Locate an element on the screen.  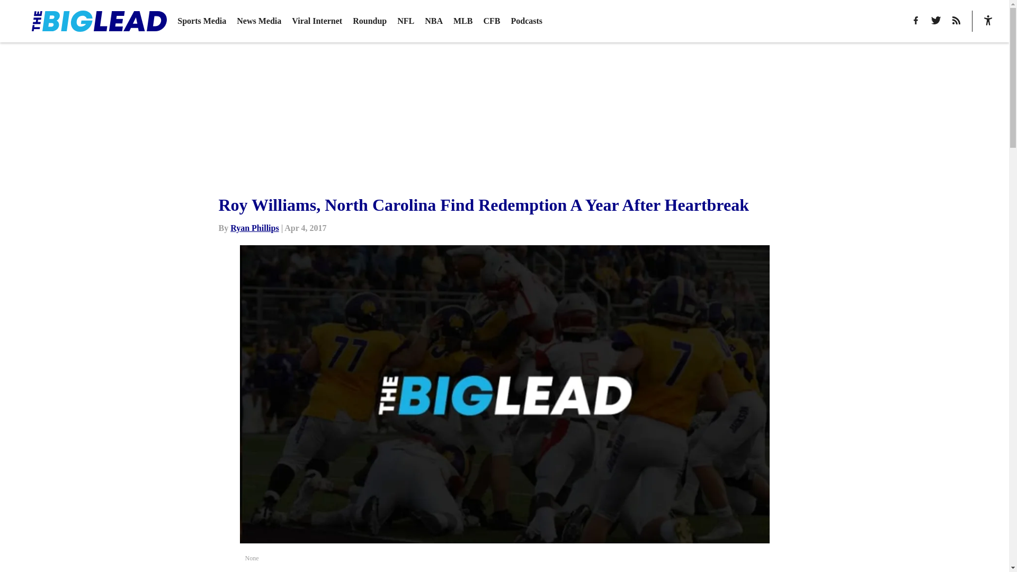
CFB is located at coordinates (492, 21).